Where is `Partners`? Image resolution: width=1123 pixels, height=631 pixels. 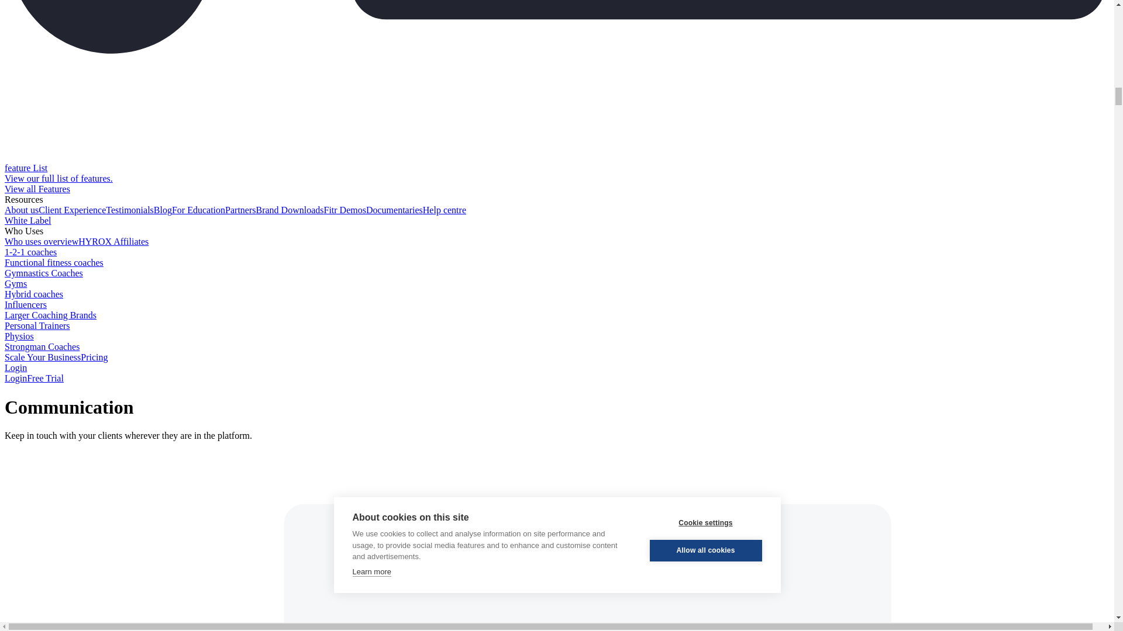 Partners is located at coordinates (240, 210).